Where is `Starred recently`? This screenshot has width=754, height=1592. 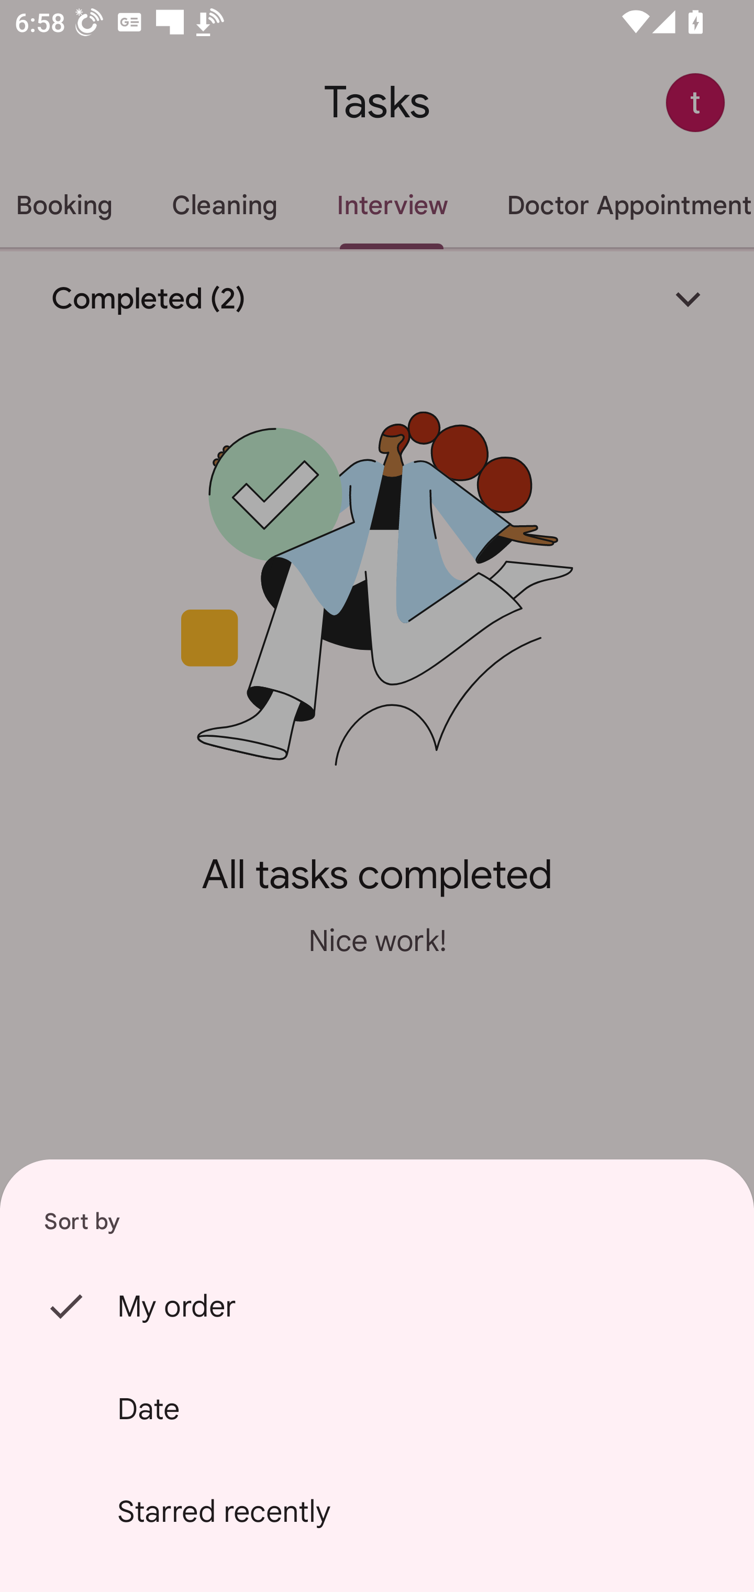
Starred recently is located at coordinates (377, 1511).